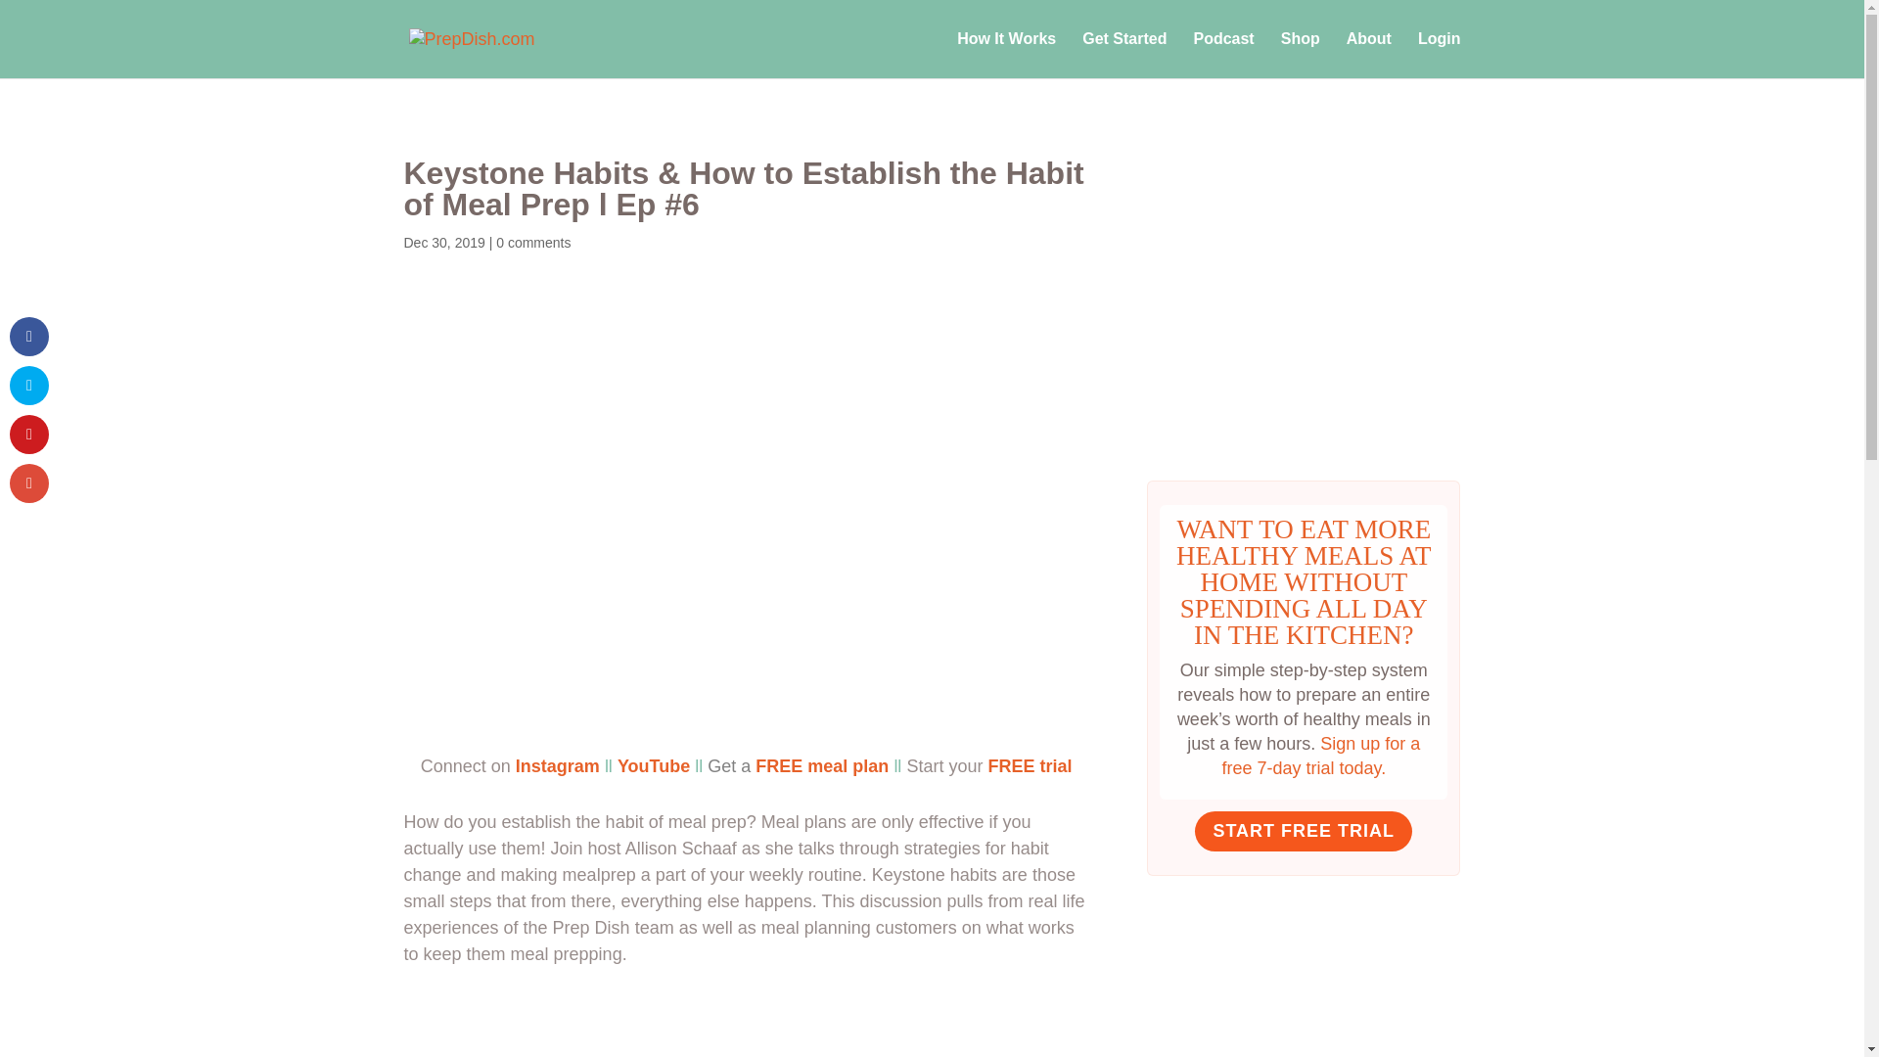 The width and height of the screenshot is (1879, 1057). I want to click on FREE meal plan, so click(822, 765).